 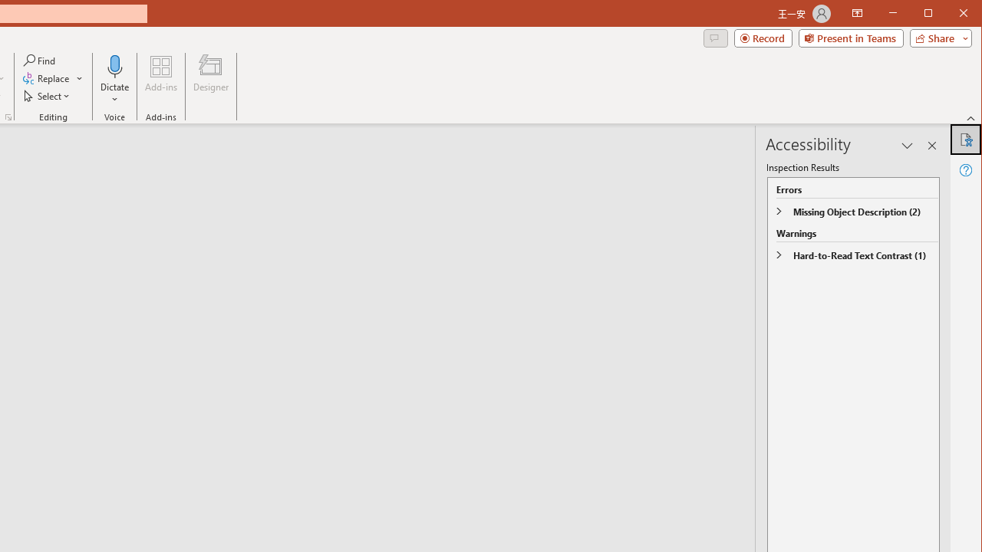 I want to click on Help, so click(x=965, y=170).